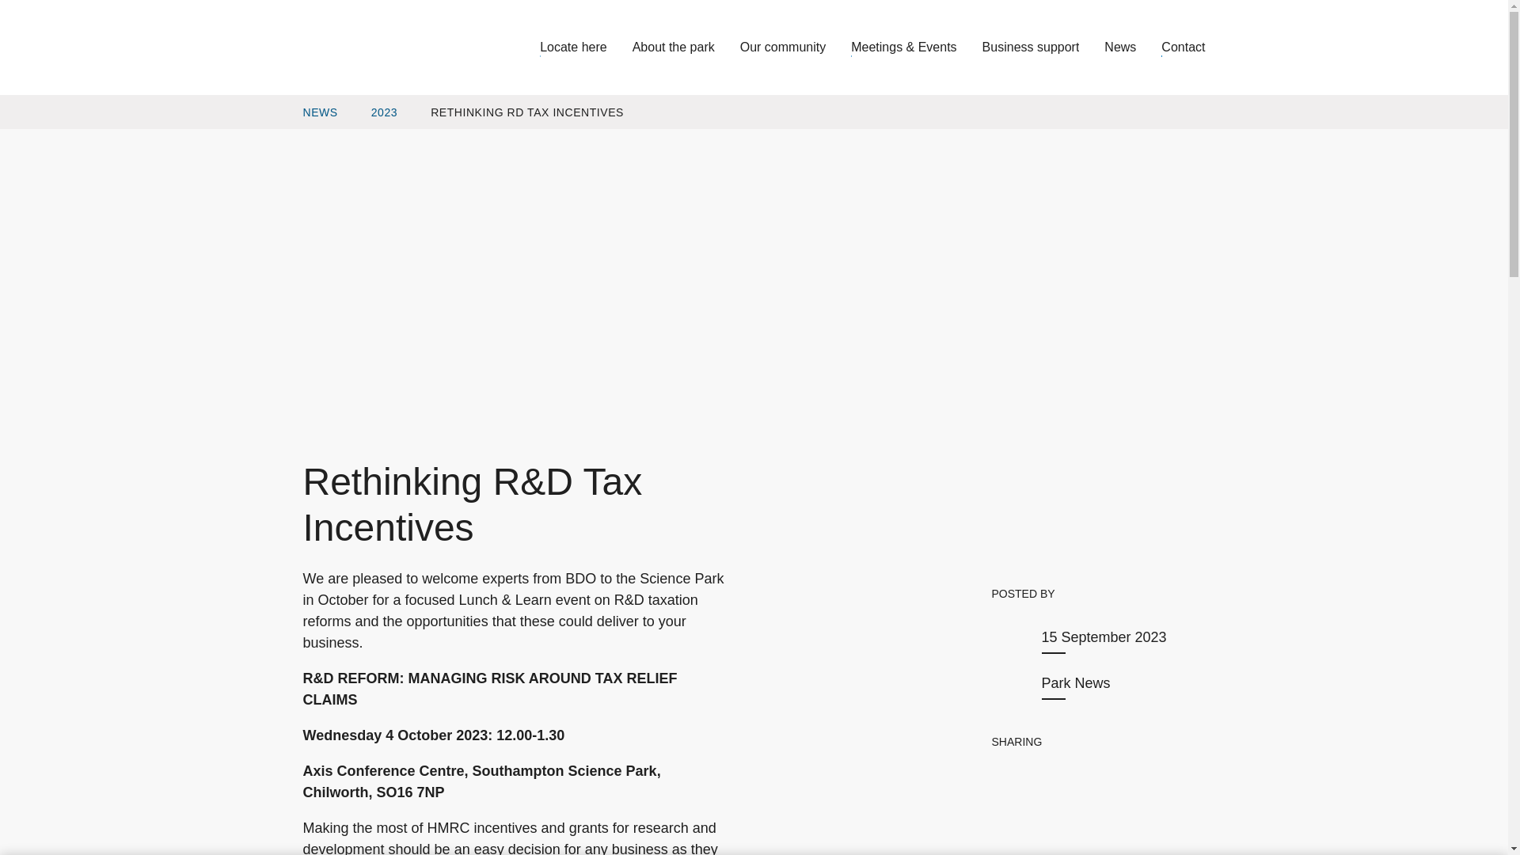  Describe the element at coordinates (796, 47) in the screenshot. I see `Our community` at that location.